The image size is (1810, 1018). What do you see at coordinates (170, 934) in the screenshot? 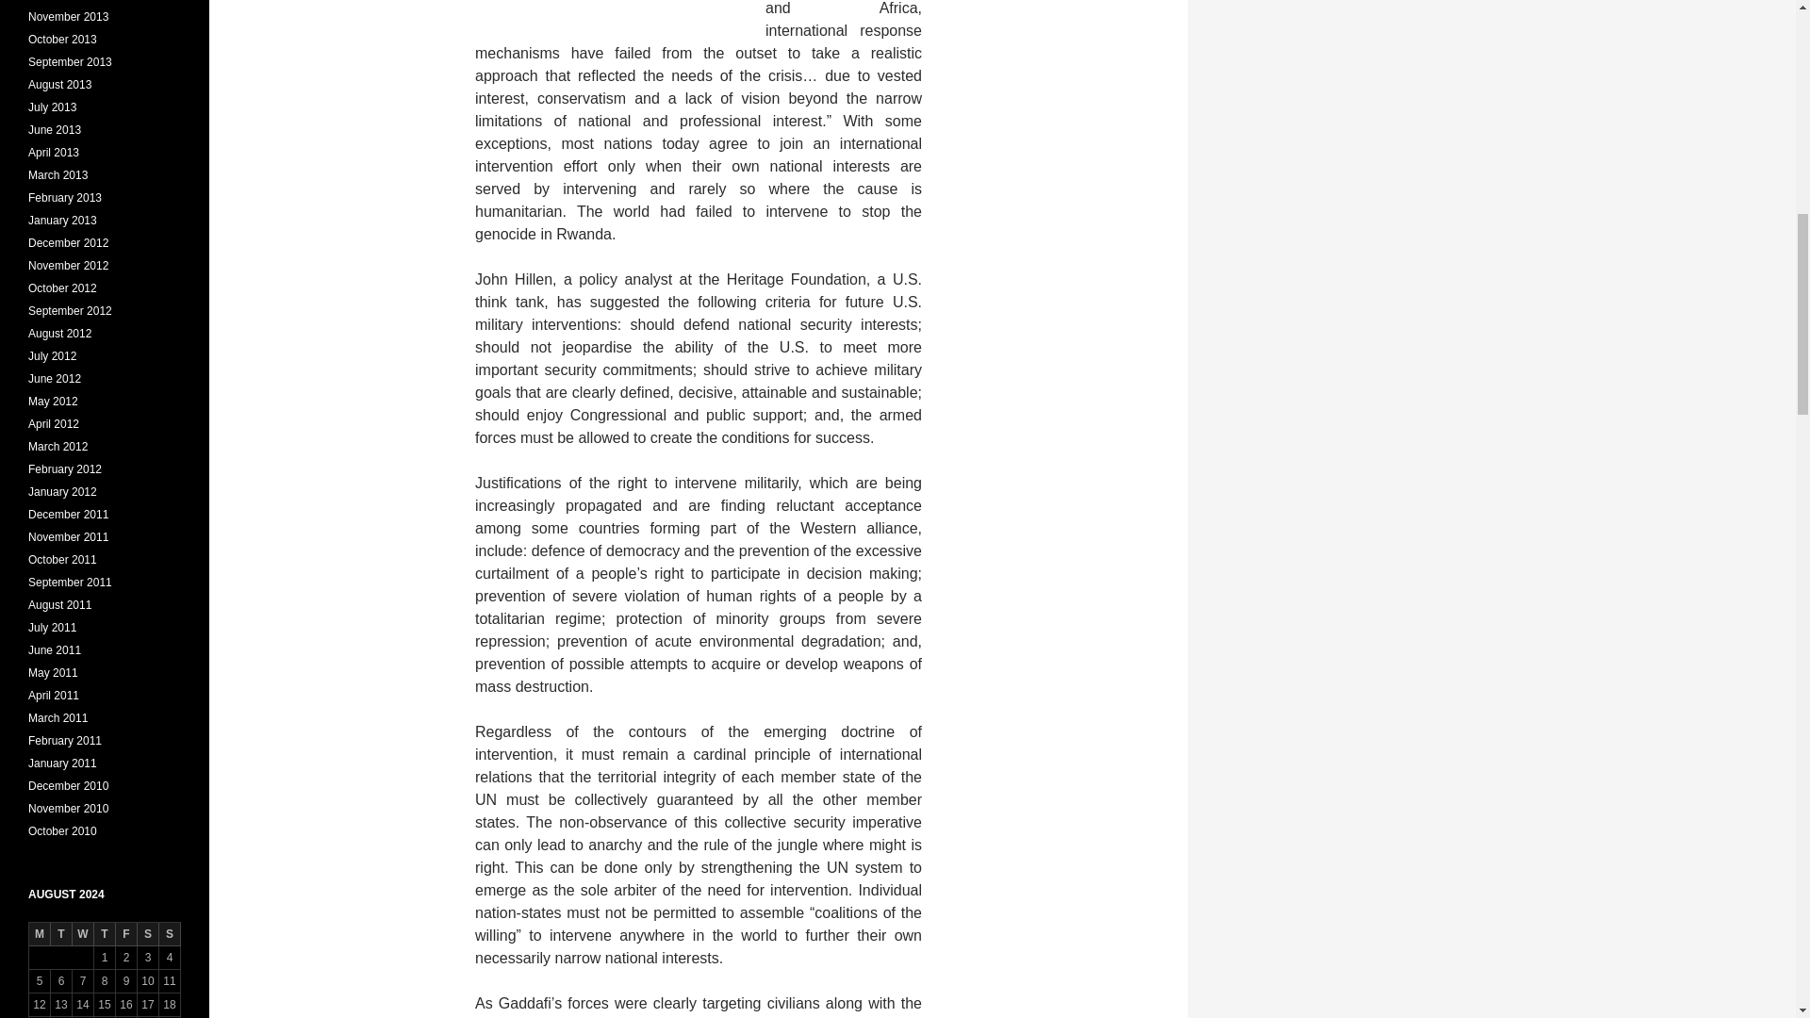
I see `Sunday` at bounding box center [170, 934].